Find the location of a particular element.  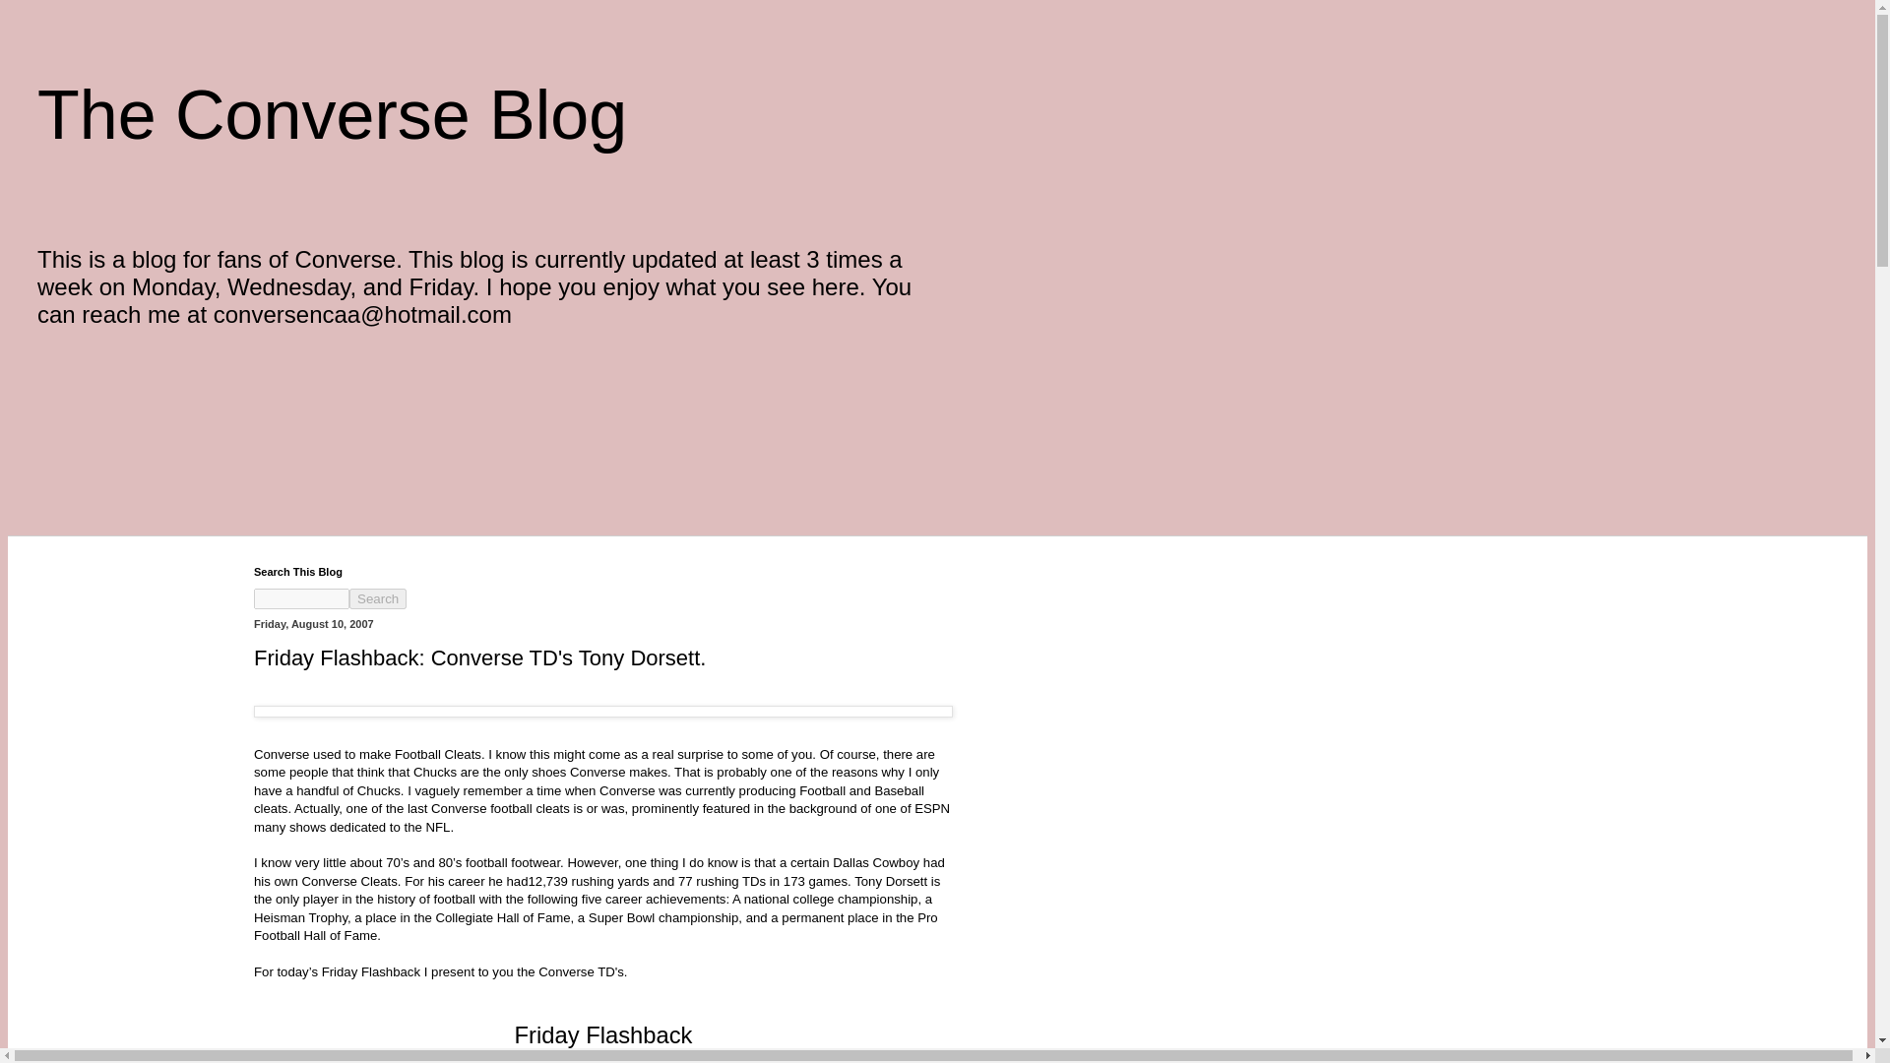

search is located at coordinates (301, 598).